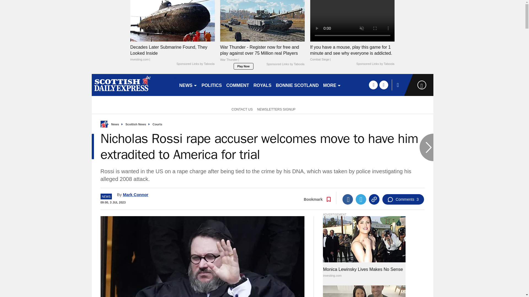 The height and width of the screenshot is (297, 529). I want to click on Sponsored Links by Taboola, so click(285, 64).